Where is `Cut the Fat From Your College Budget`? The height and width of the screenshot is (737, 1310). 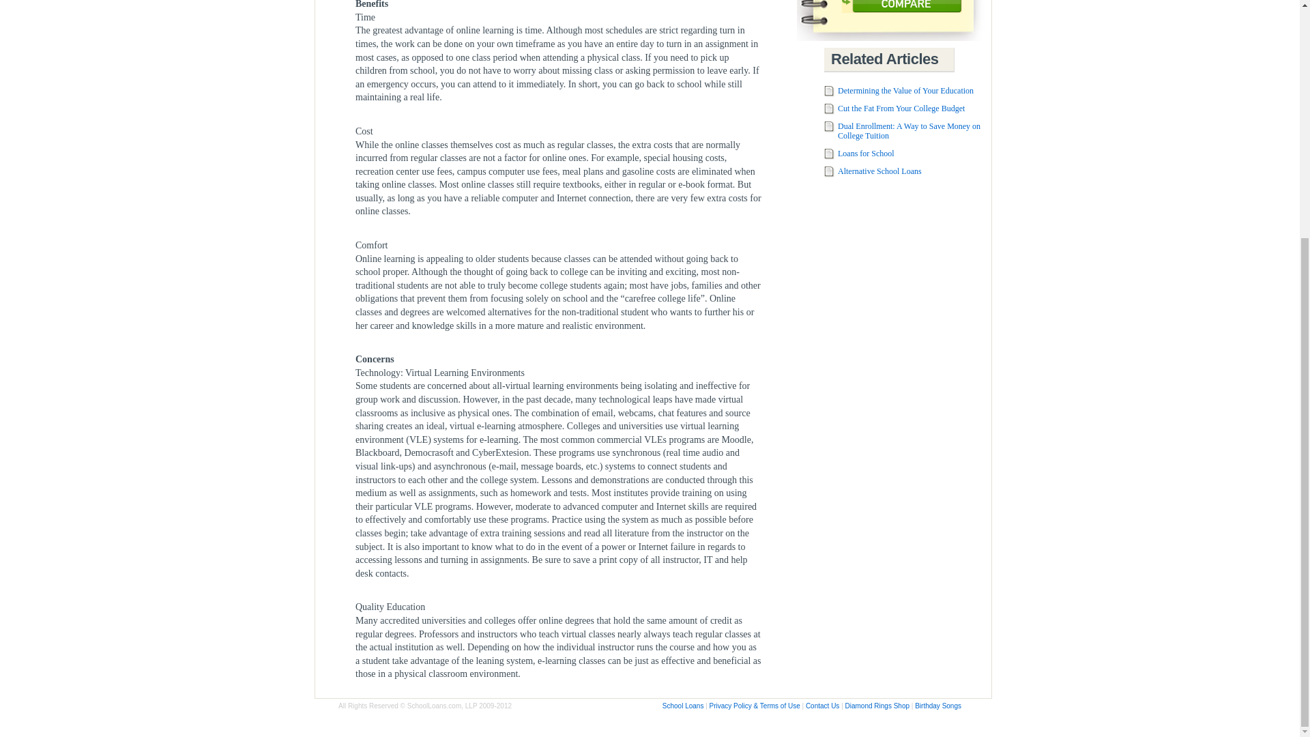
Cut the Fat From Your College Budget is located at coordinates (901, 109).